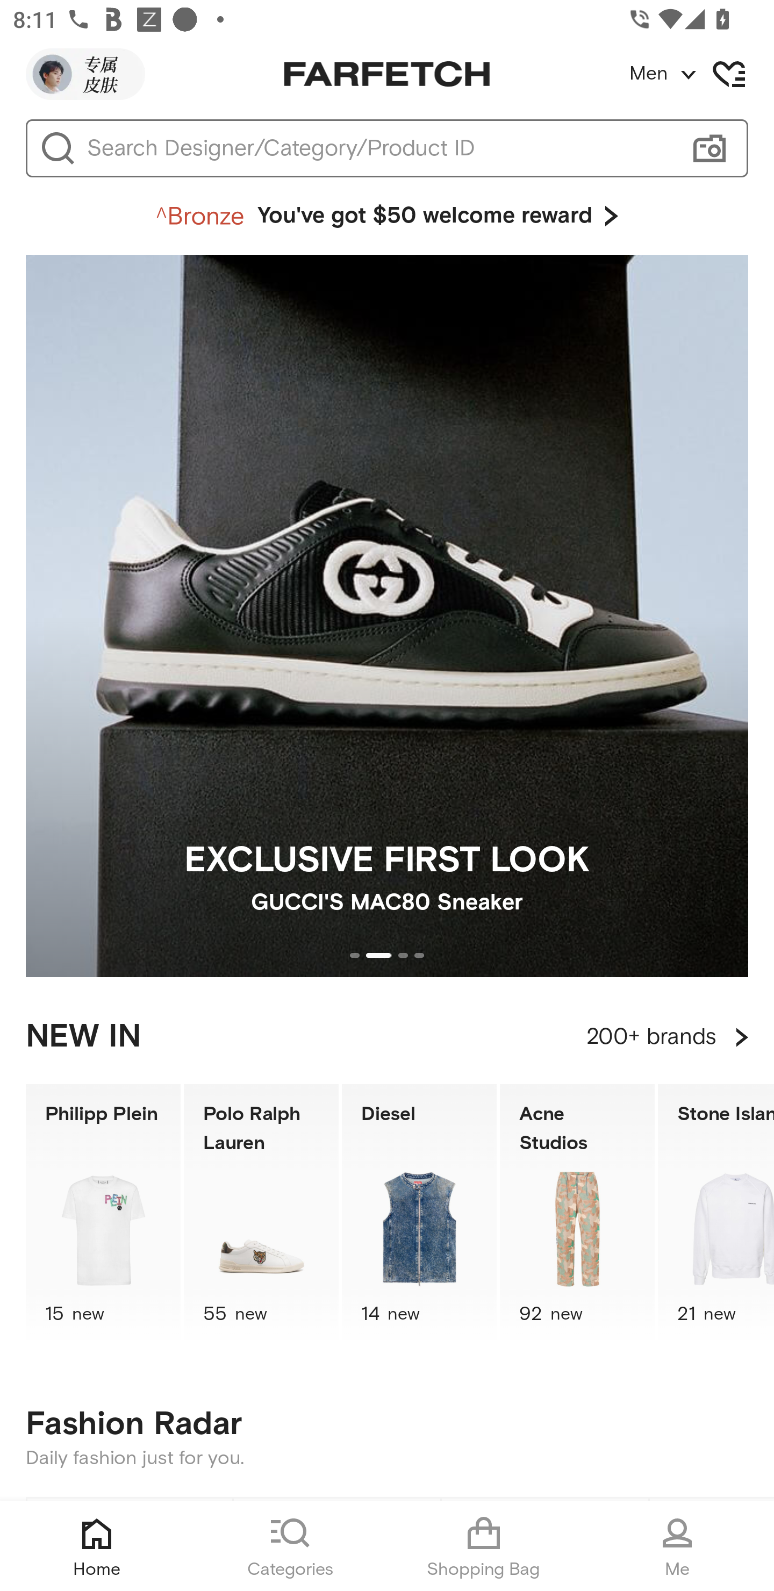 This screenshot has width=774, height=1591. I want to click on Diesel 14  new, so click(419, 1215).